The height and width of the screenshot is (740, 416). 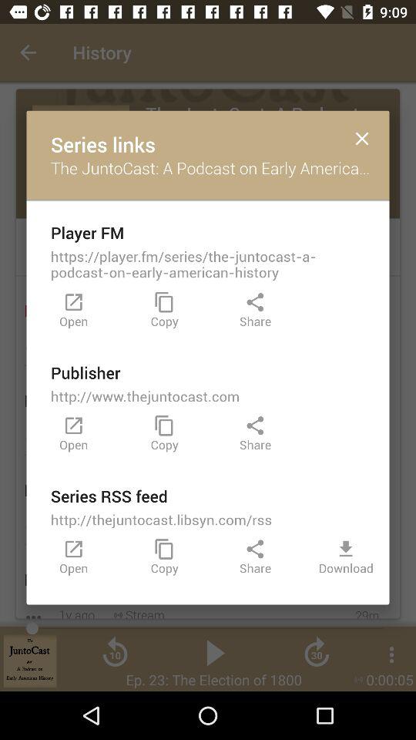 What do you see at coordinates (362, 137) in the screenshot?
I see `tap icon to the right of the series links` at bounding box center [362, 137].